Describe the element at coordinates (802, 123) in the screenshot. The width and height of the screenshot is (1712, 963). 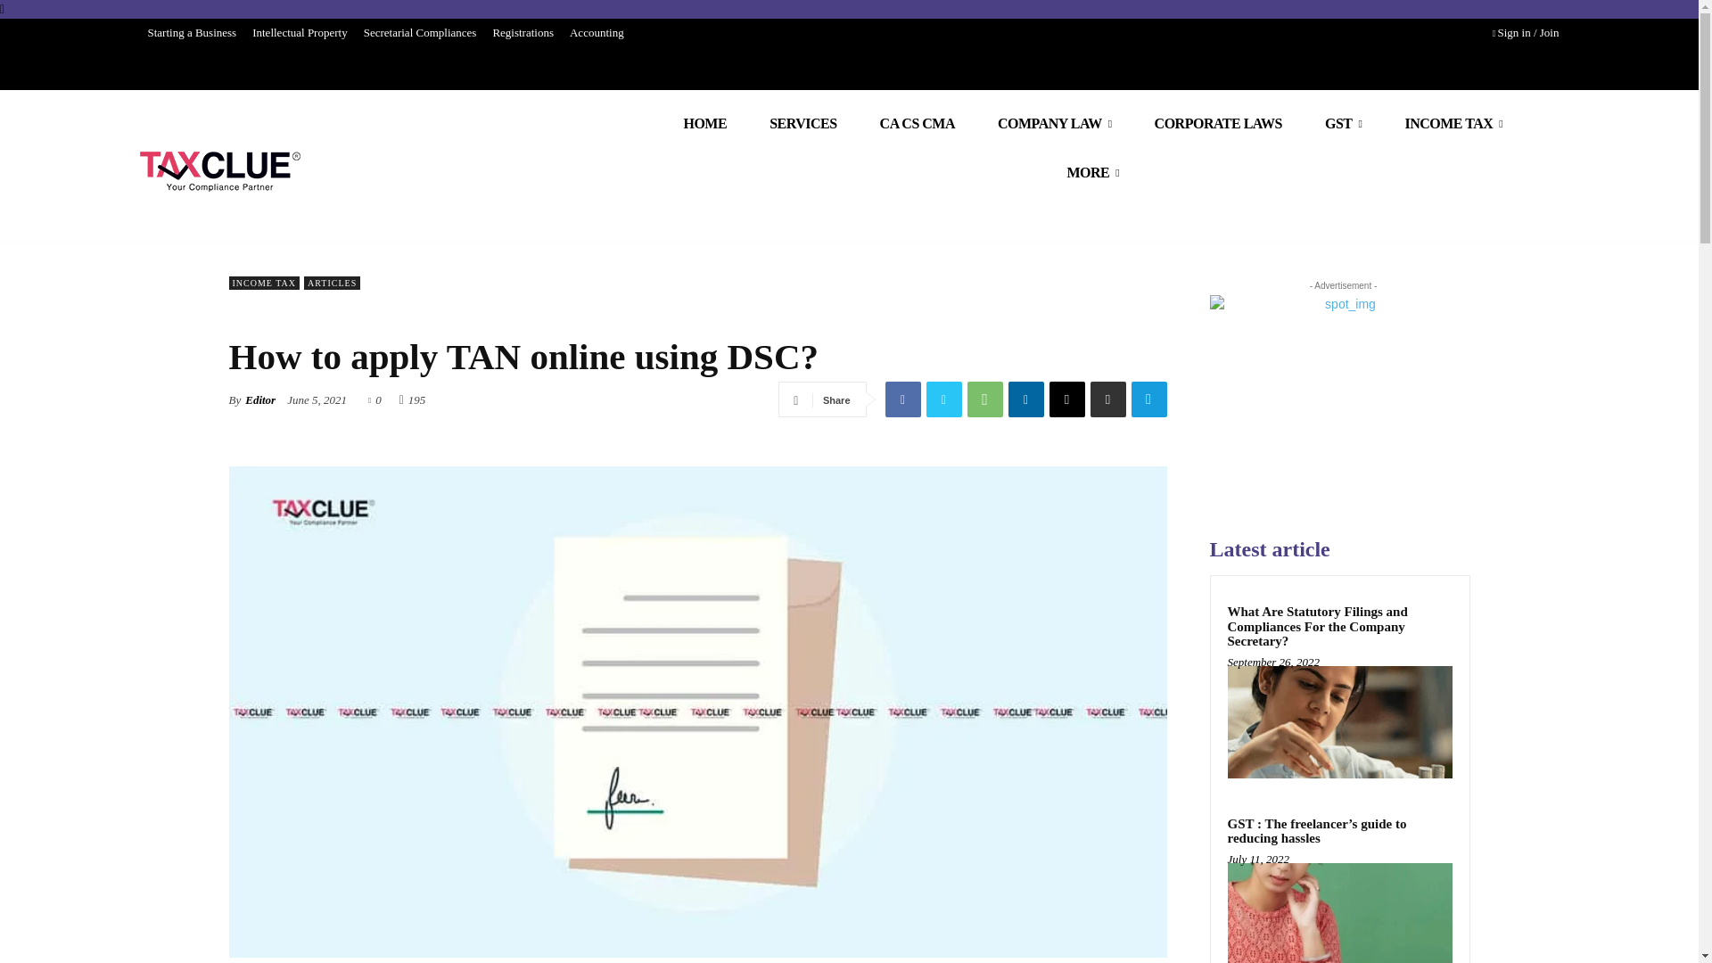
I see `SERVICES` at that location.